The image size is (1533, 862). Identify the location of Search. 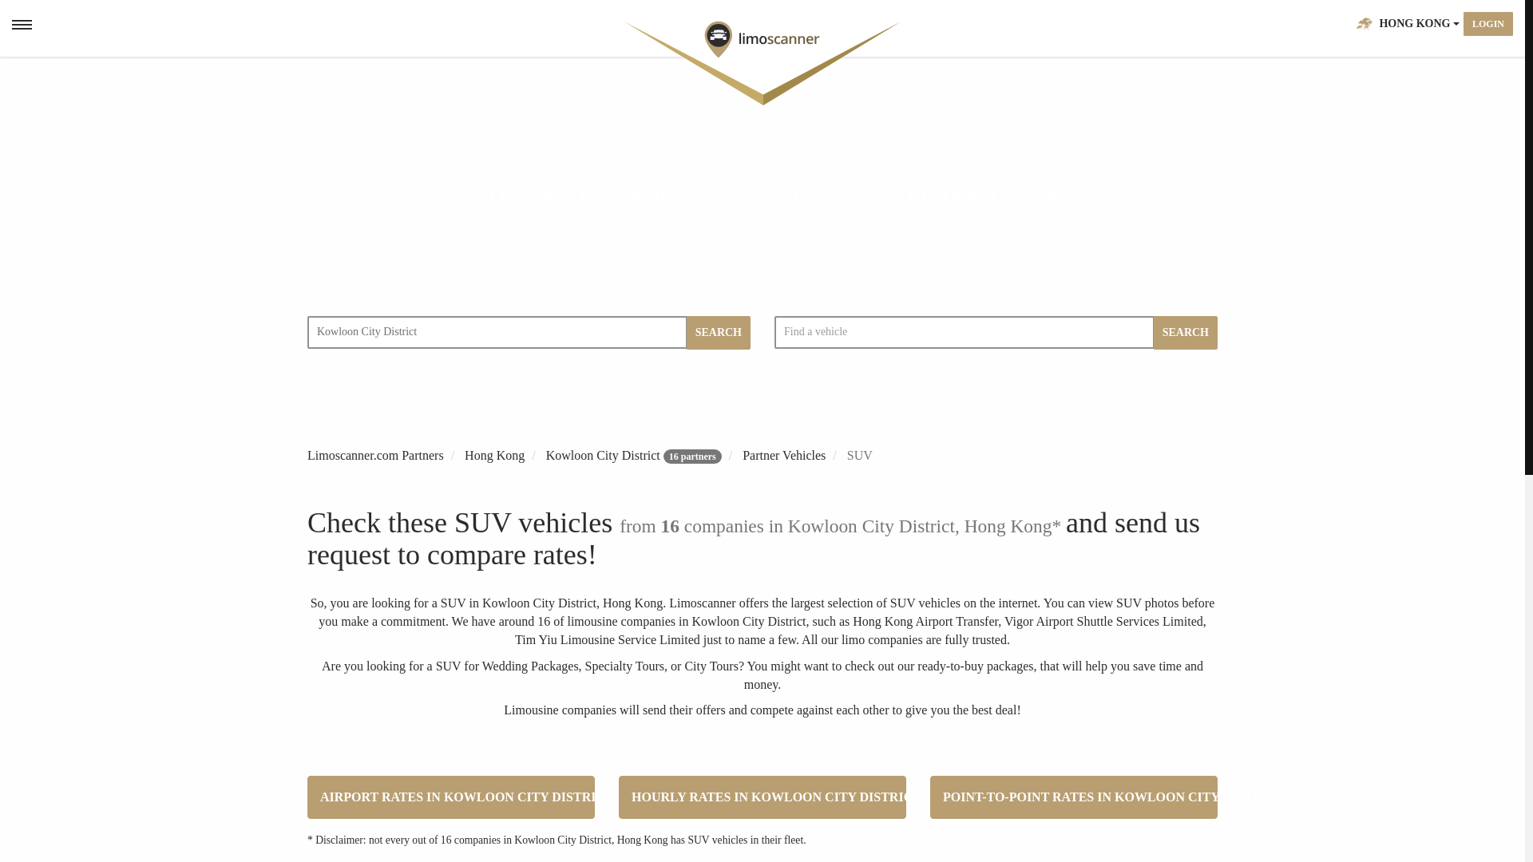
(1337, 24).